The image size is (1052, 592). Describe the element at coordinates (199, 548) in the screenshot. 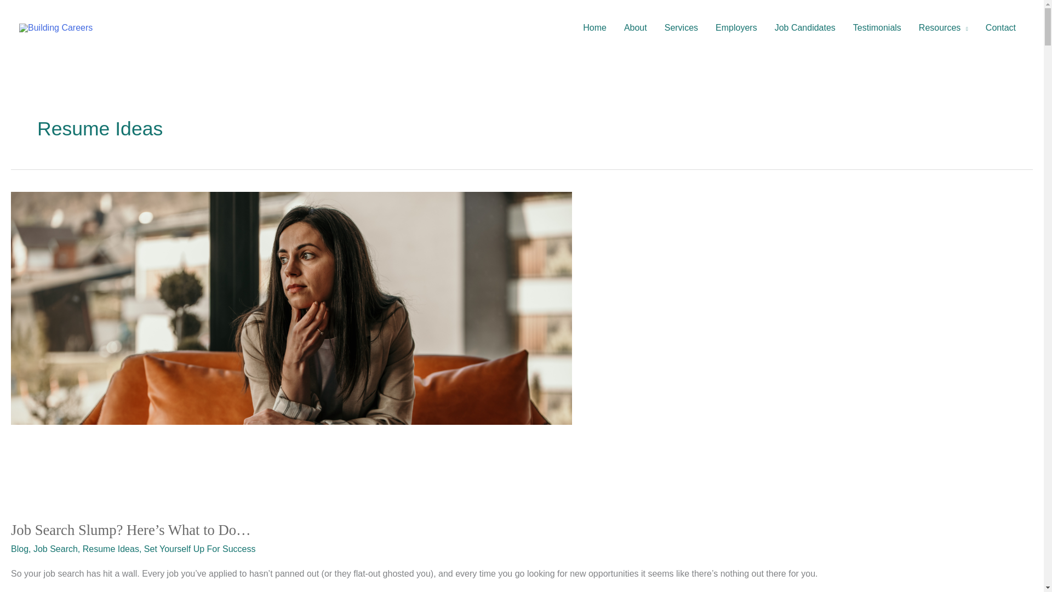

I see `Set Yourself Up For Success` at that location.